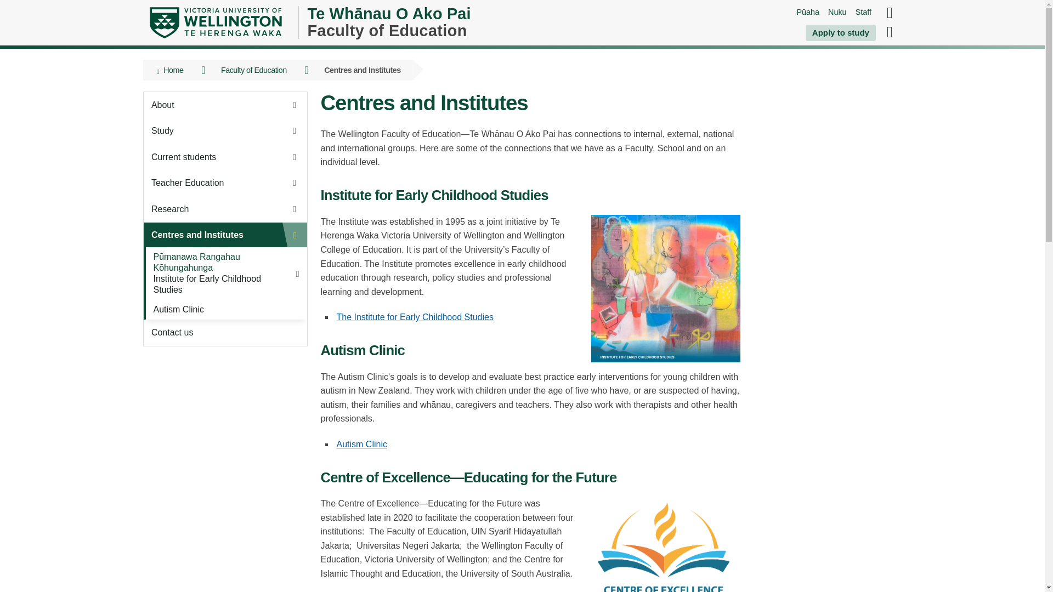  I want to click on Staff, so click(863, 12).